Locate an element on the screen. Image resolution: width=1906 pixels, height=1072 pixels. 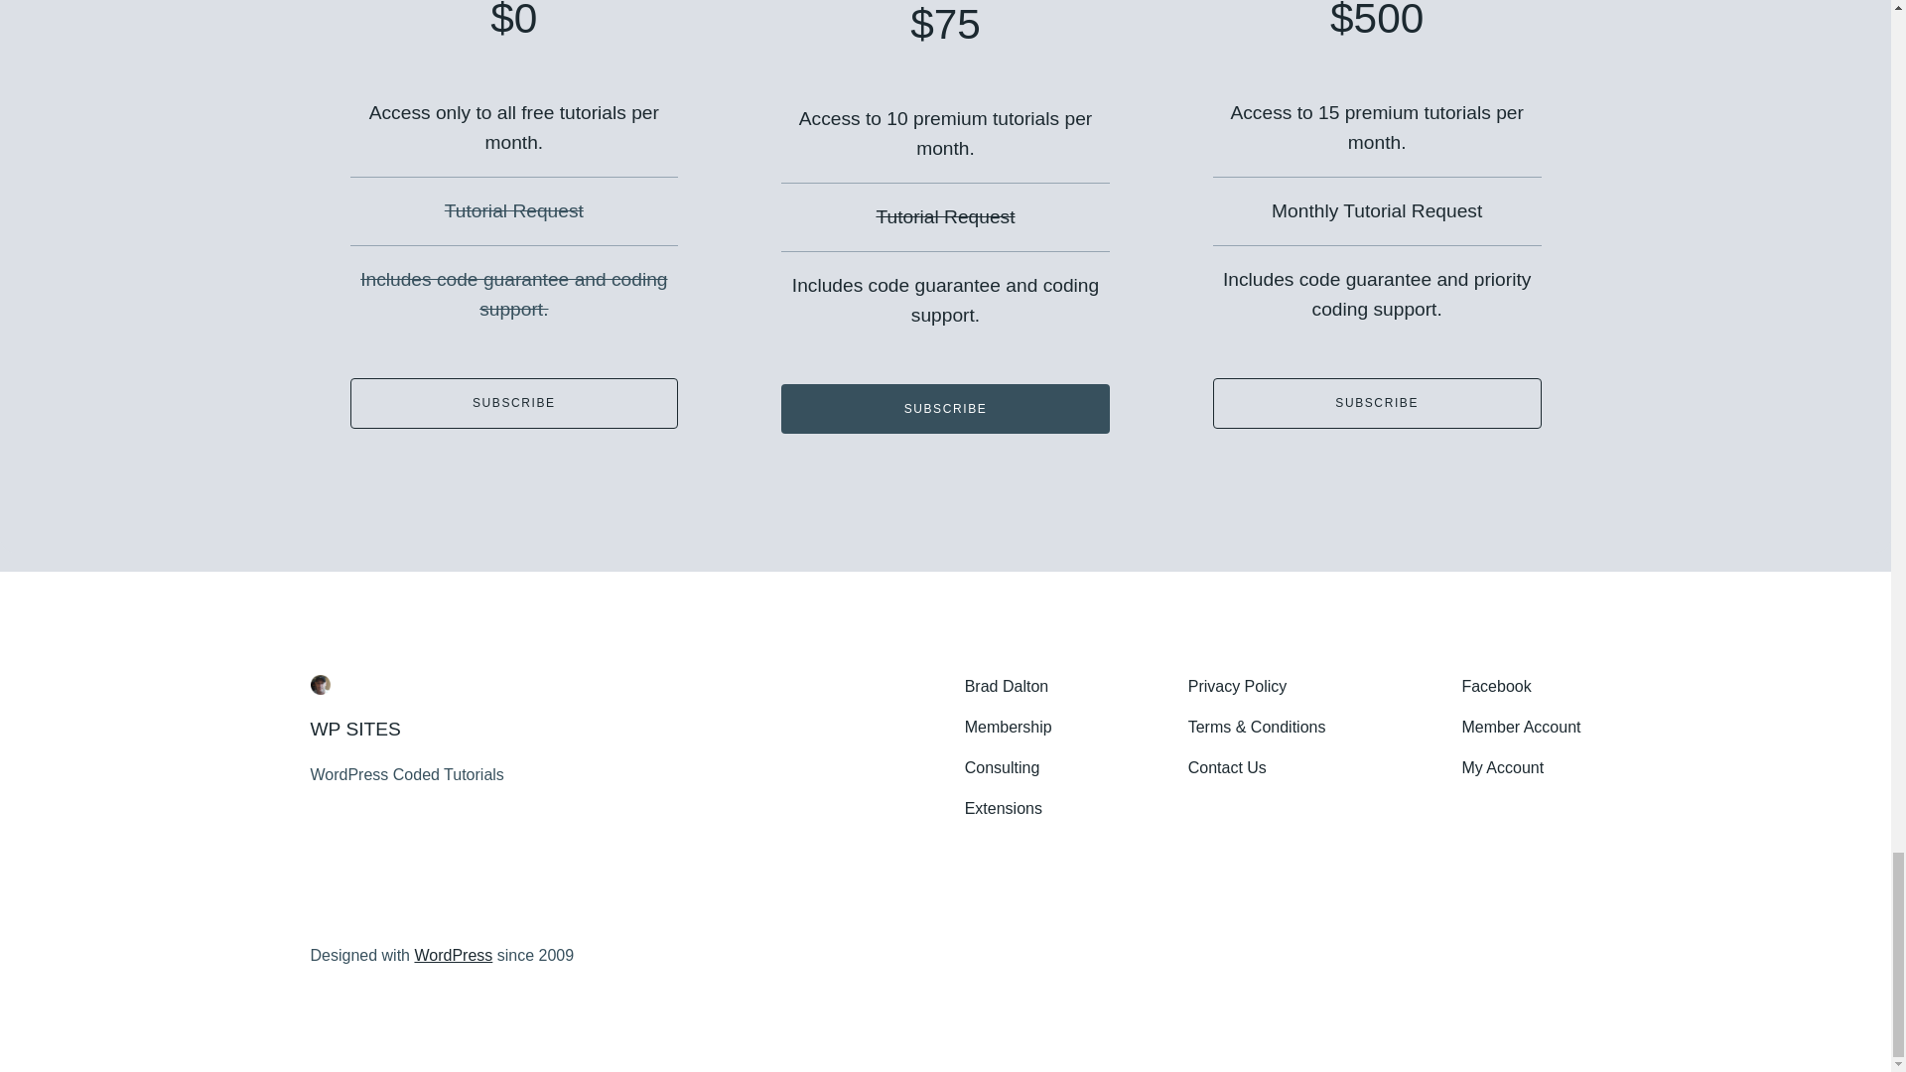
SUBSCRIBE is located at coordinates (1377, 403).